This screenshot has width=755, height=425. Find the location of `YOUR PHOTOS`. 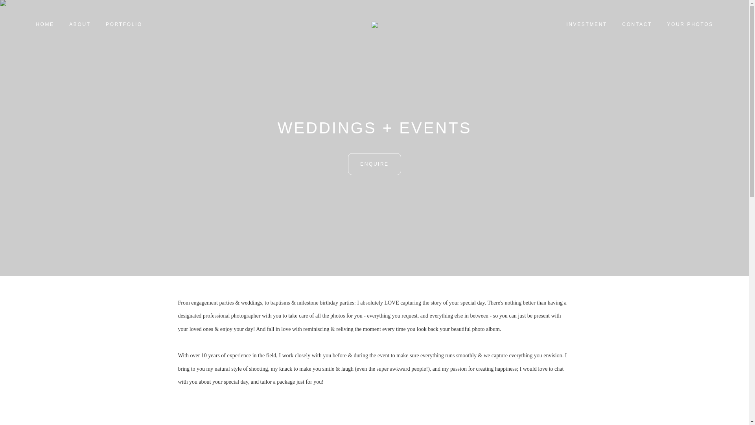

YOUR PHOTOS is located at coordinates (690, 24).